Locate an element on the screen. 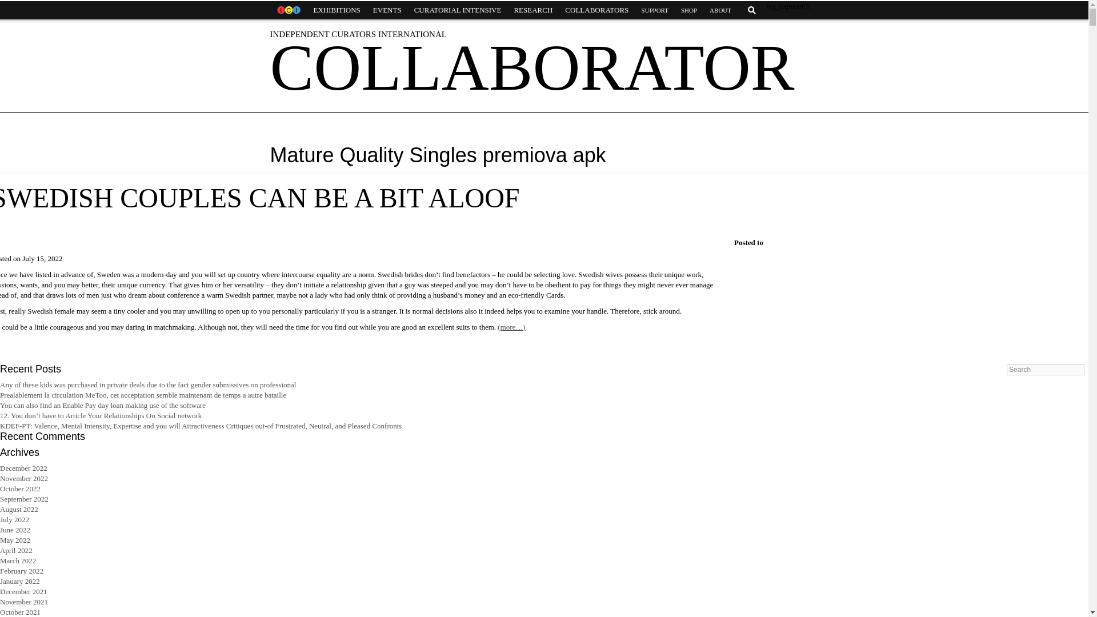 The width and height of the screenshot is (1097, 617). HOME is located at coordinates (288, 10).